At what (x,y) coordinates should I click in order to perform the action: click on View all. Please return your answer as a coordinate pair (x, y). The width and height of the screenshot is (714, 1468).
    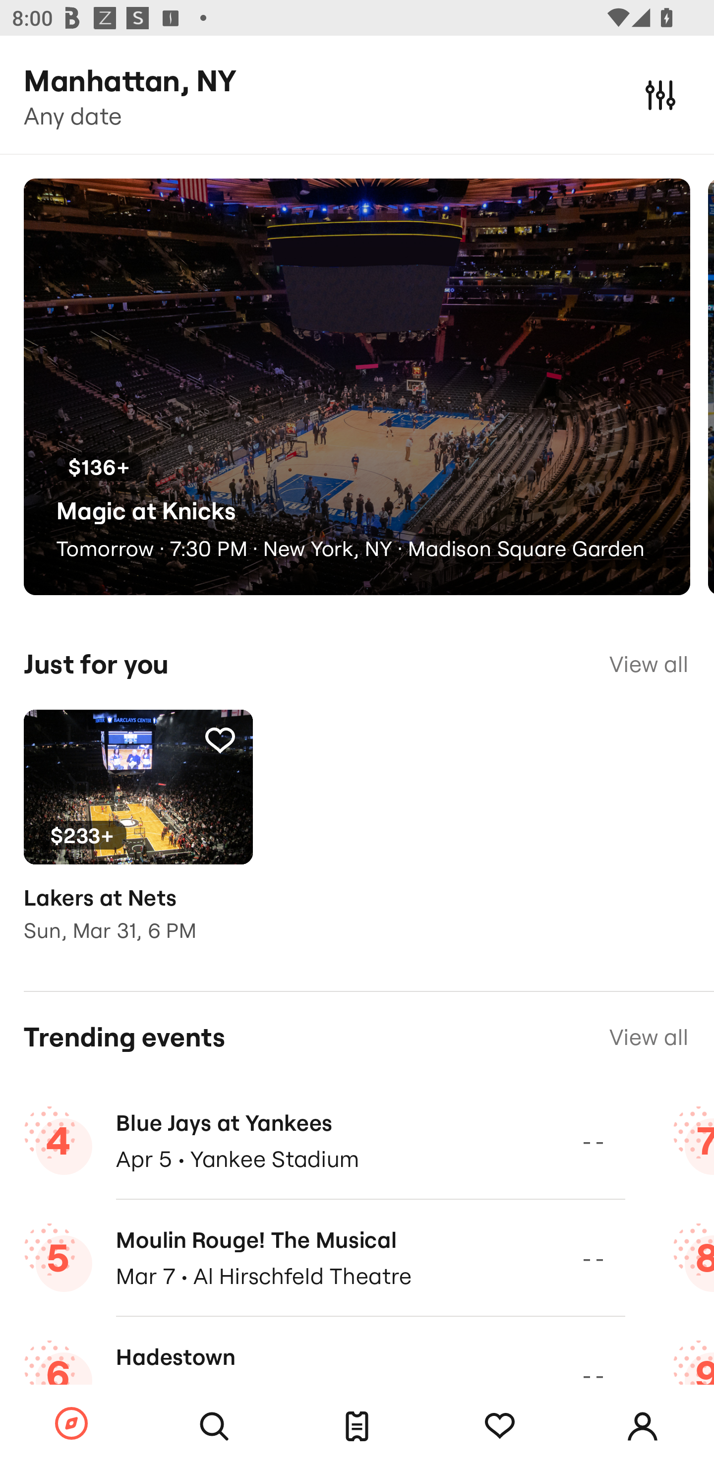
    Looking at the image, I should click on (649, 1038).